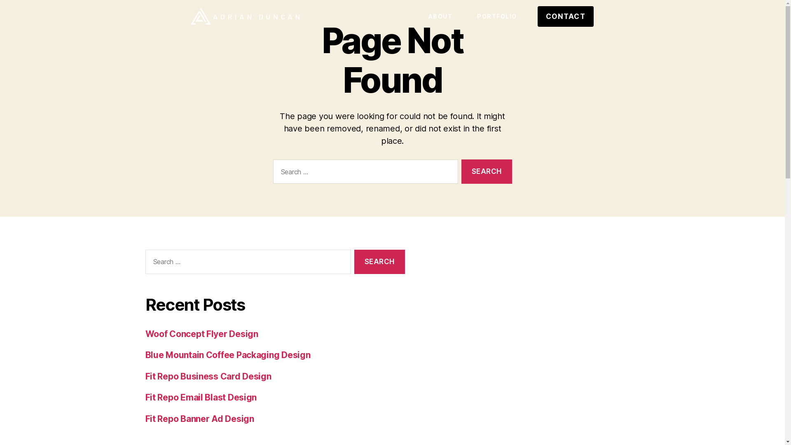 The image size is (791, 445). I want to click on Search, so click(379, 262).